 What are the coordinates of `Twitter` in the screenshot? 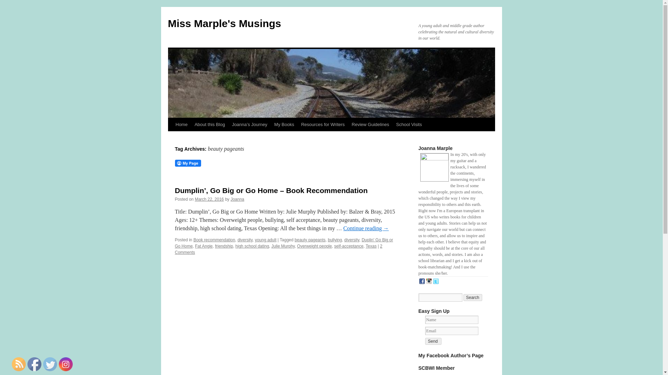 It's located at (50, 364).